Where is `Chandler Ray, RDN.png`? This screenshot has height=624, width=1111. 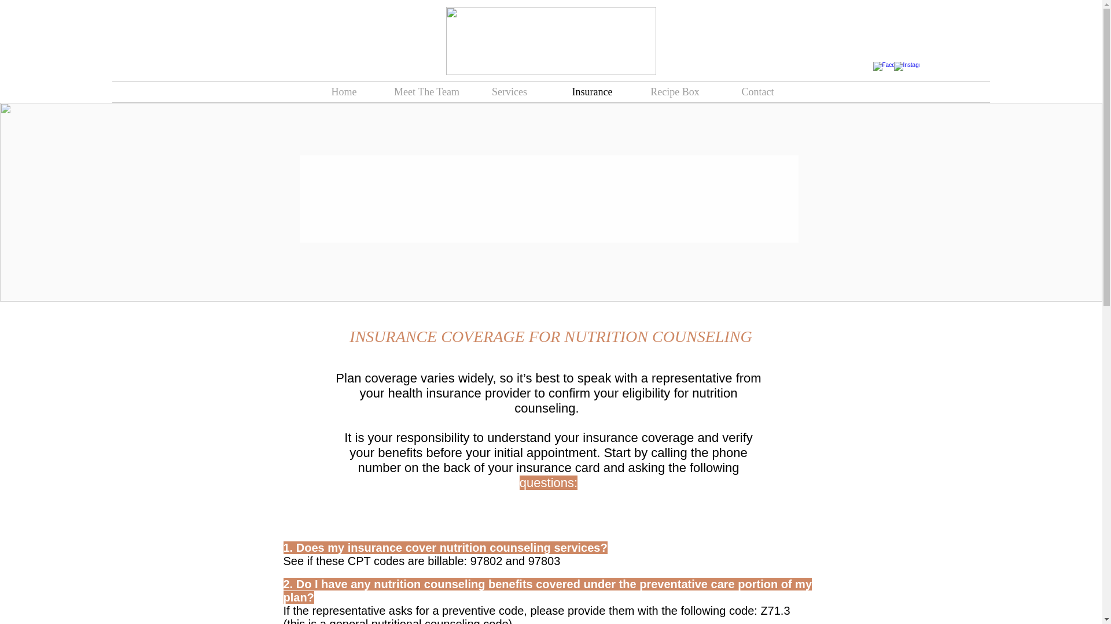
Chandler Ray, RDN.png is located at coordinates (550, 40).